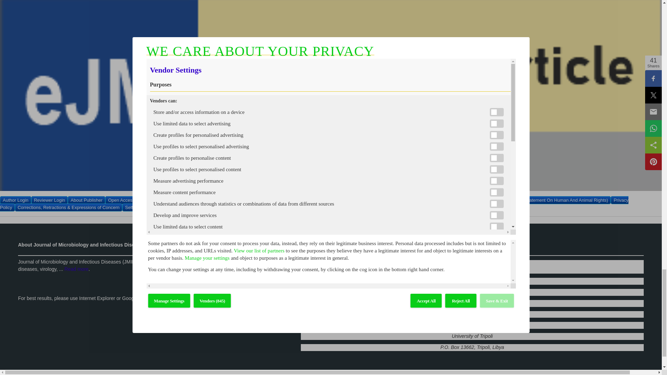  I want to click on Open Access Policy, so click(128, 200).